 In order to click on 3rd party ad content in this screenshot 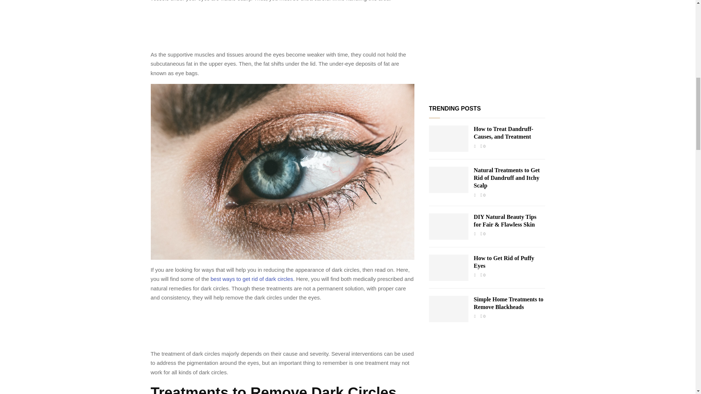, I will do `click(282, 30)`.